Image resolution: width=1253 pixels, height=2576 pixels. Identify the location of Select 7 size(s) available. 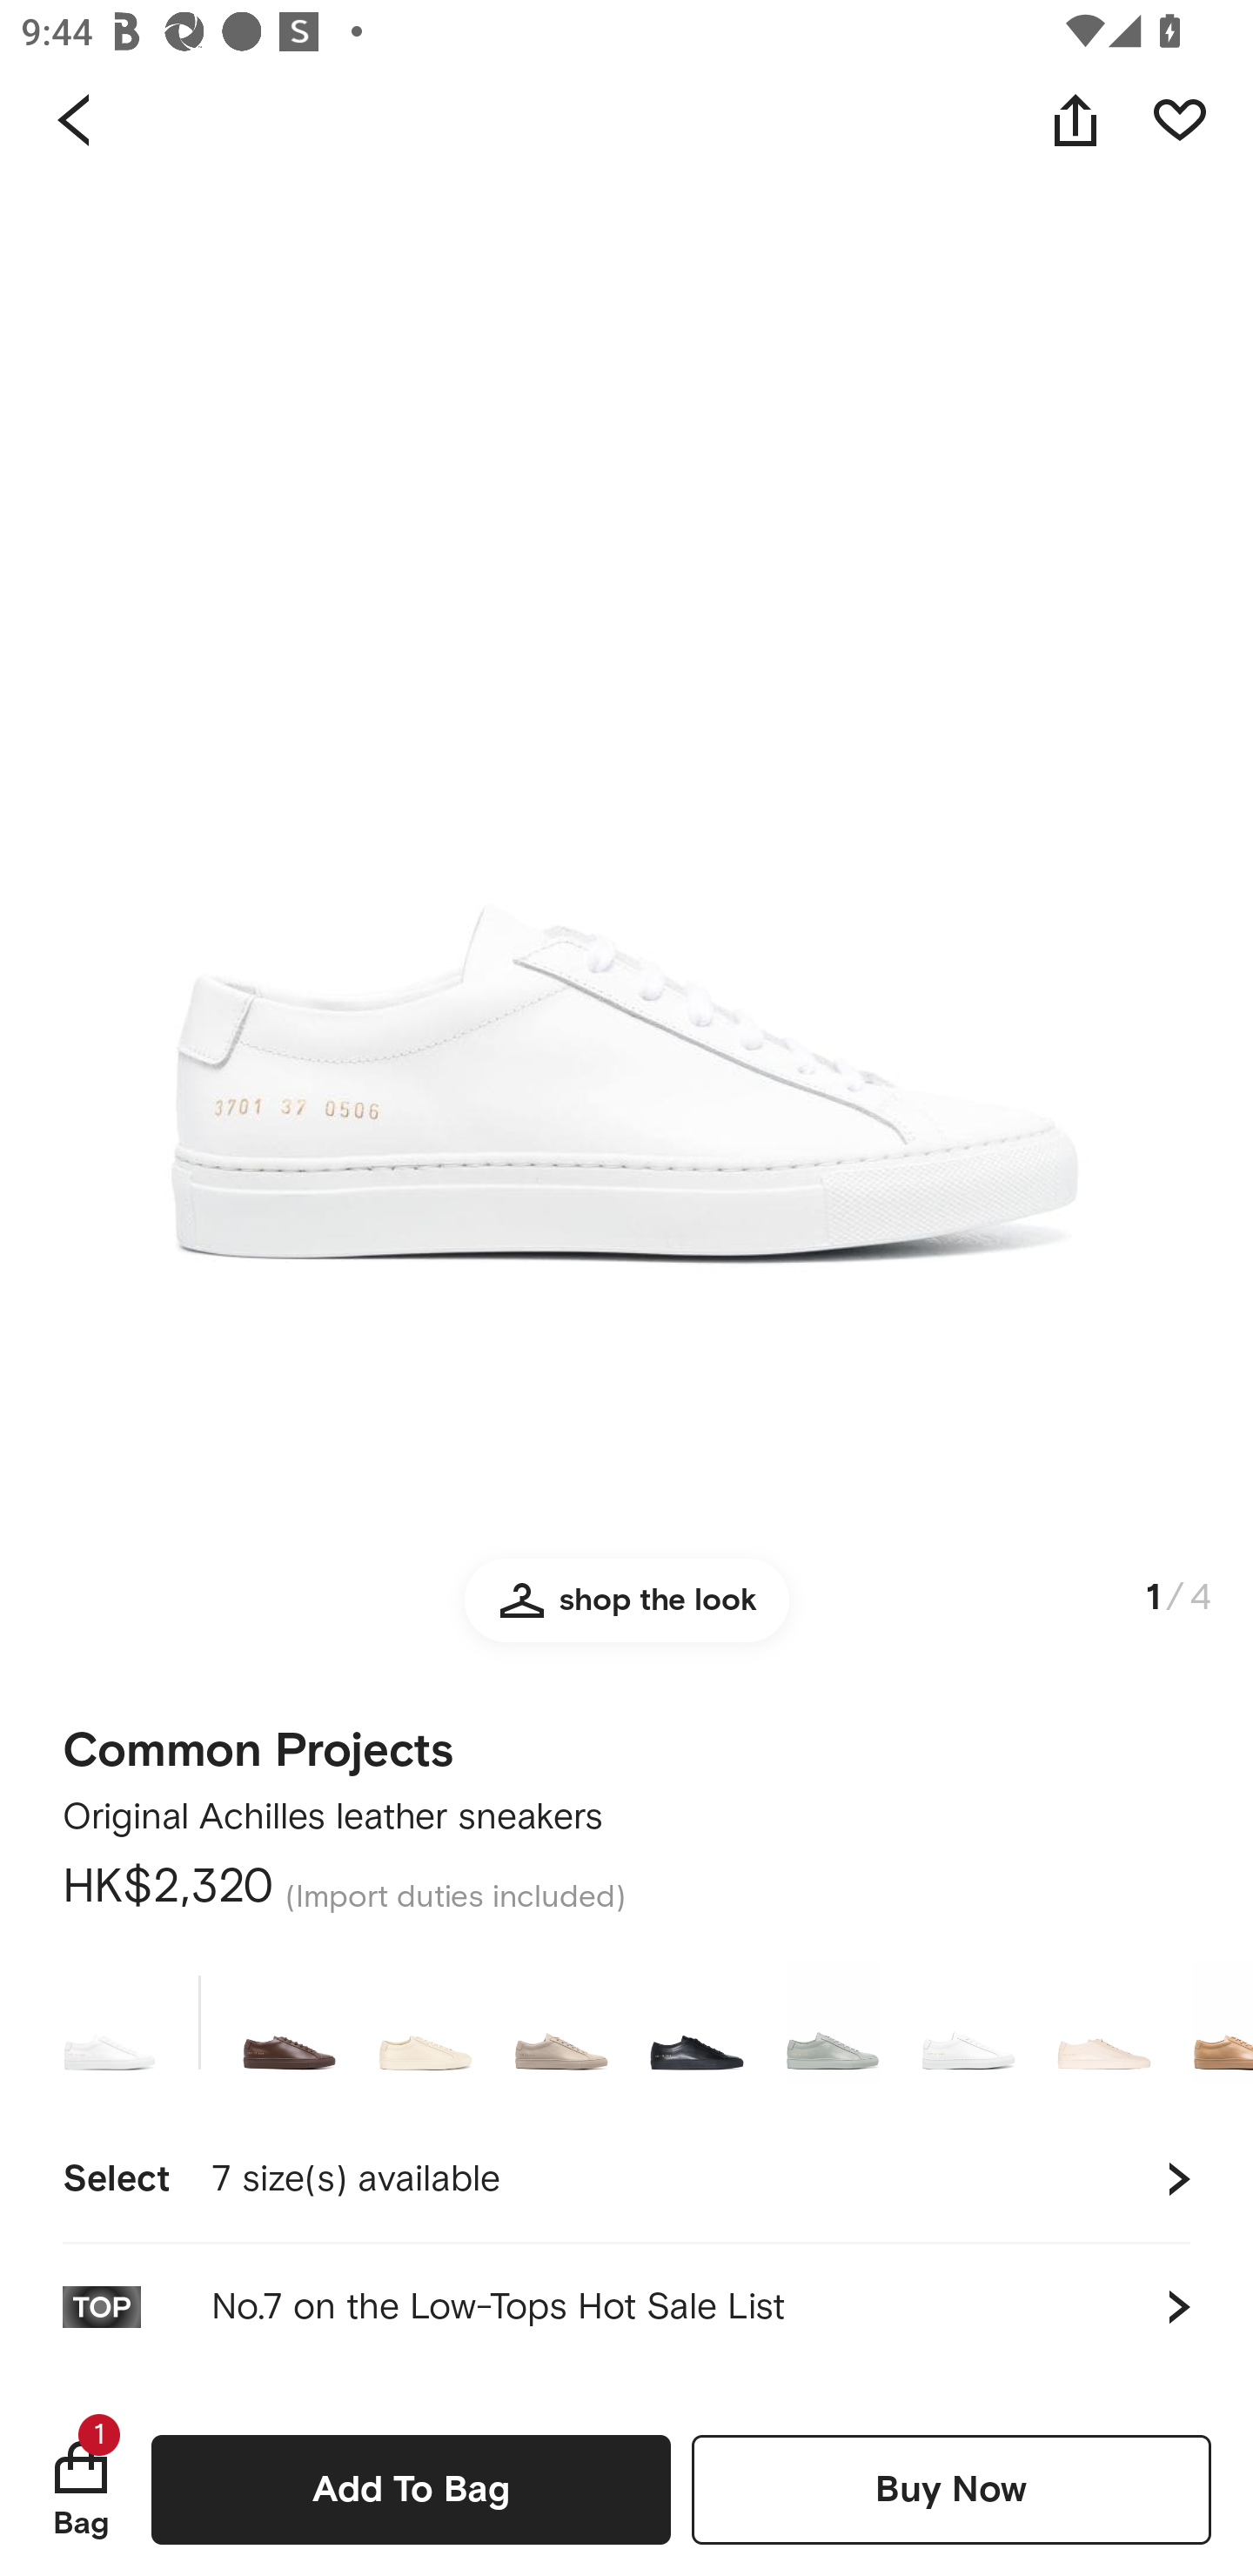
(626, 2179).